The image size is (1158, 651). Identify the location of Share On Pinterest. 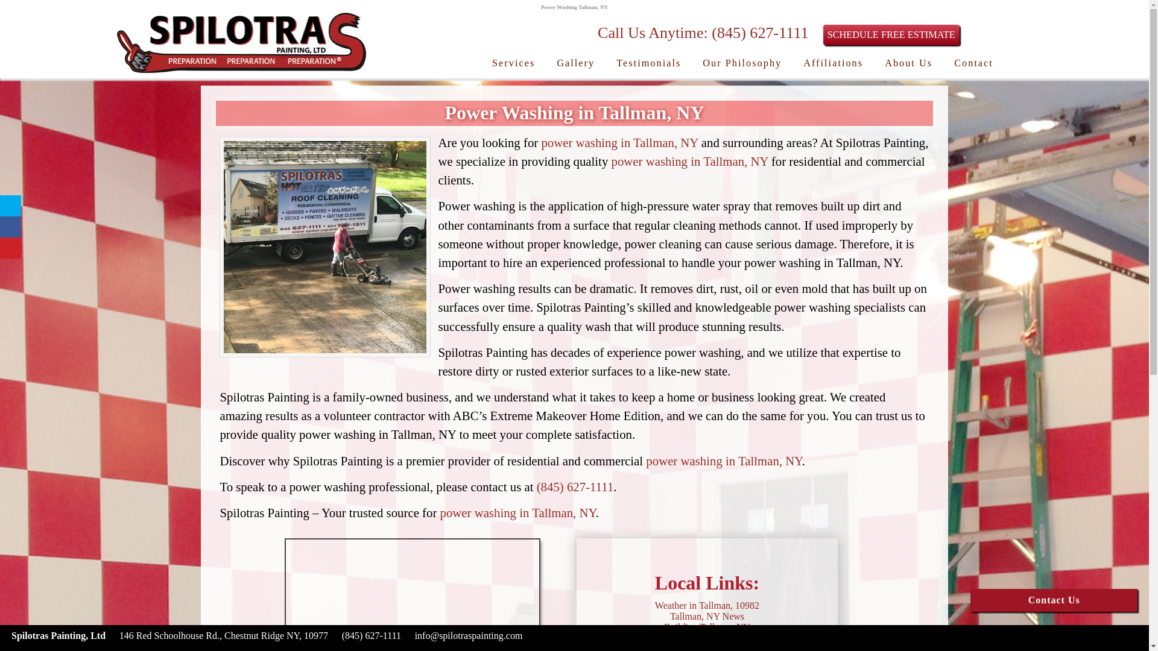
(10, 248).